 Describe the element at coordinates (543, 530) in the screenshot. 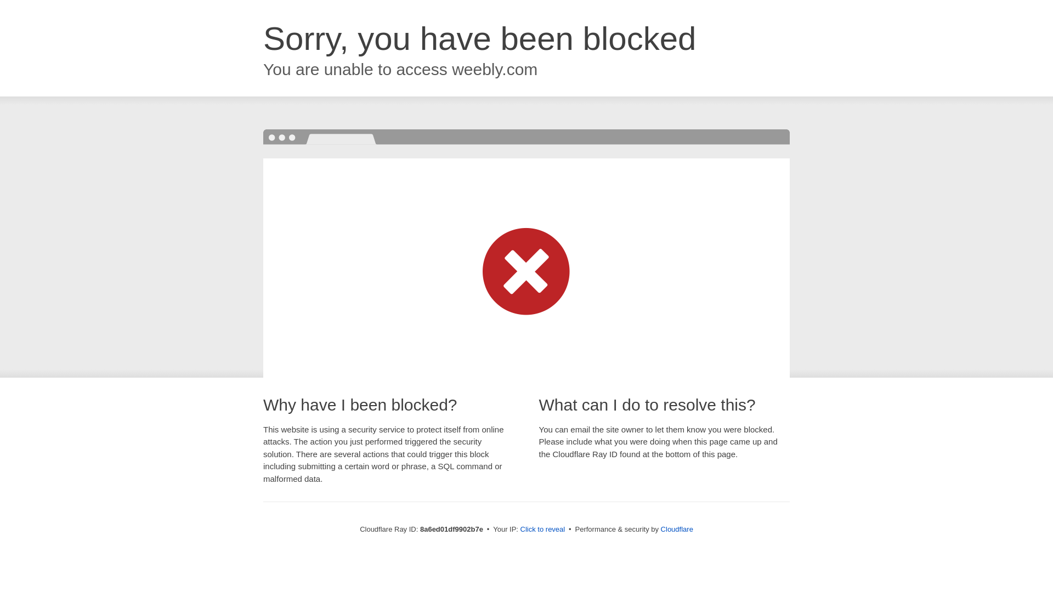

I see `Click to reveal` at that location.